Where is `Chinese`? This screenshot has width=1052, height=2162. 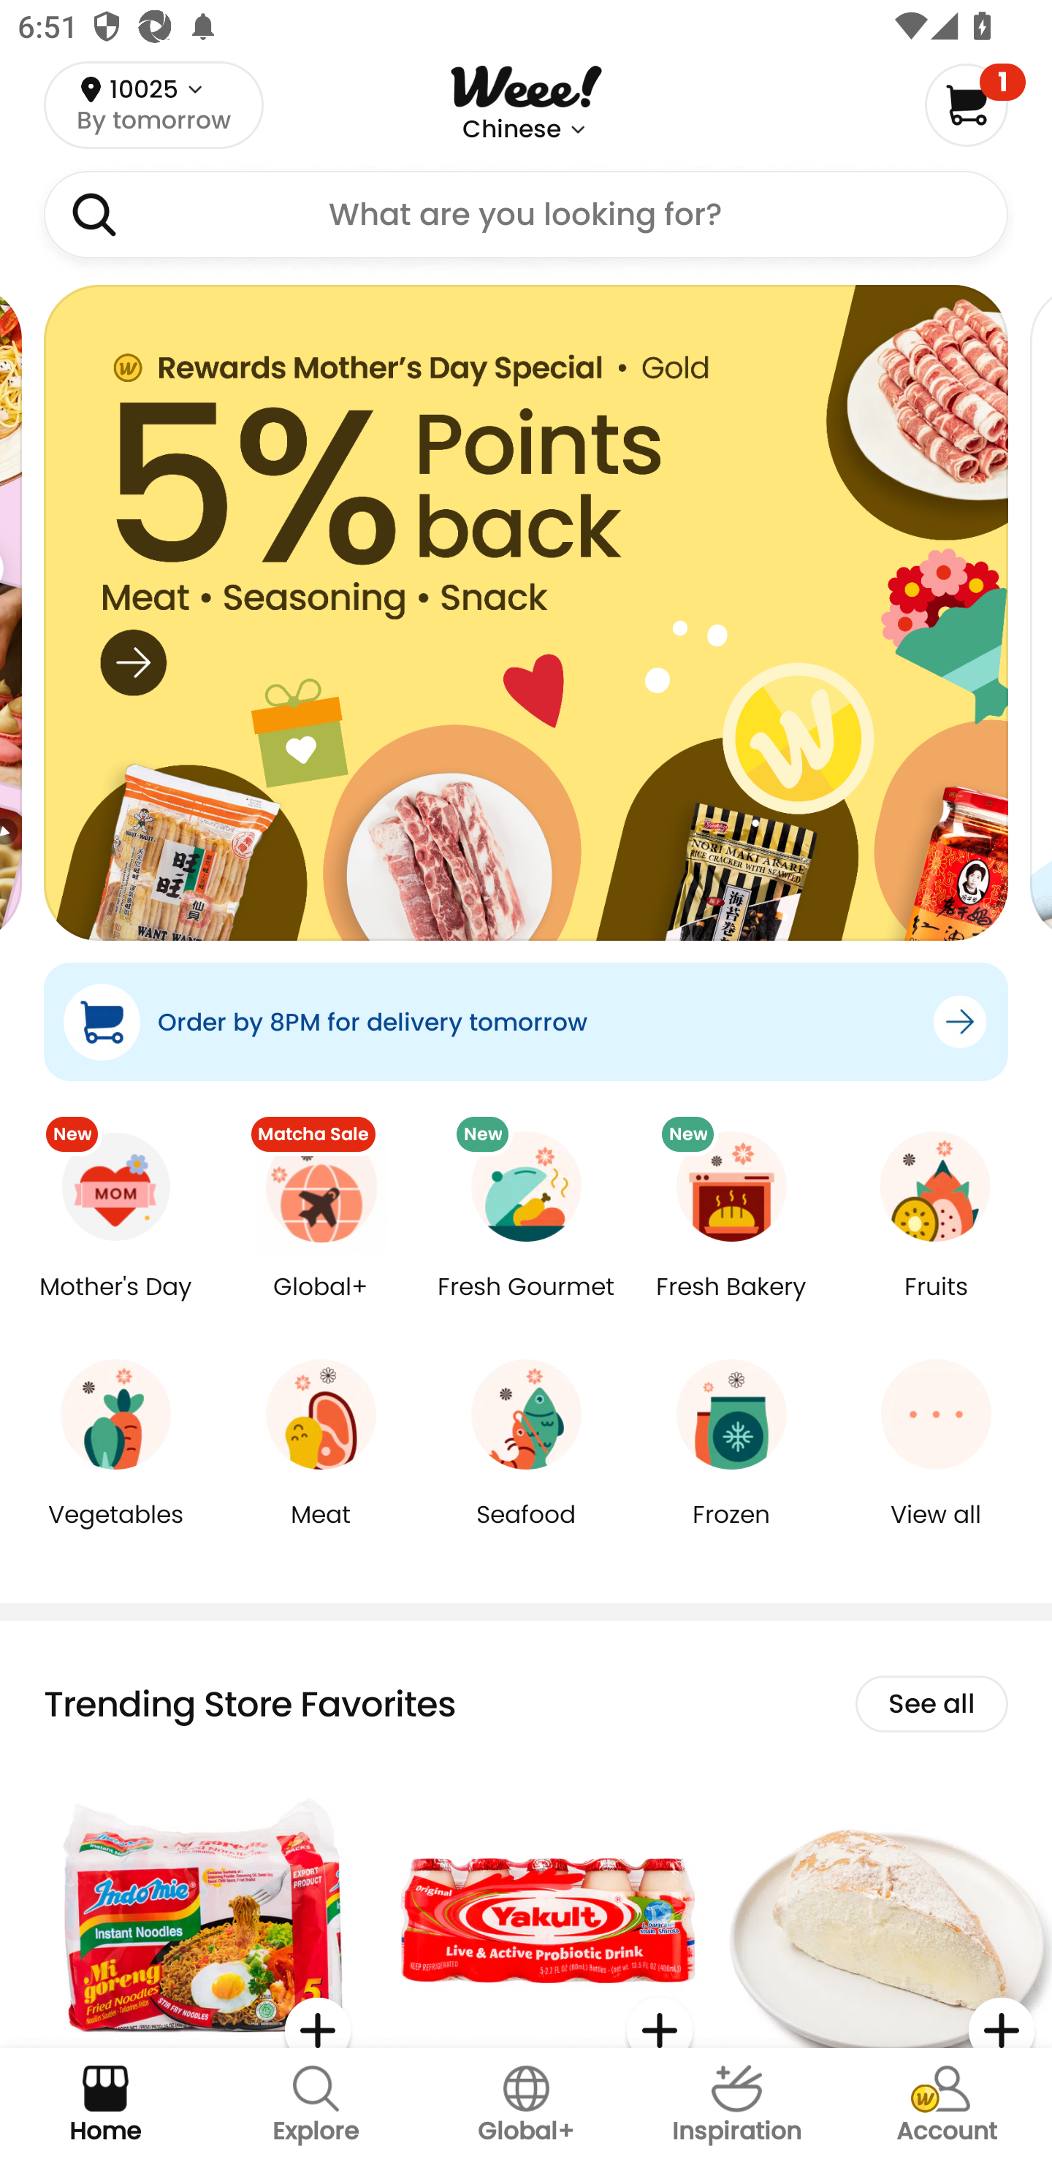
Chinese is located at coordinates (511, 129).